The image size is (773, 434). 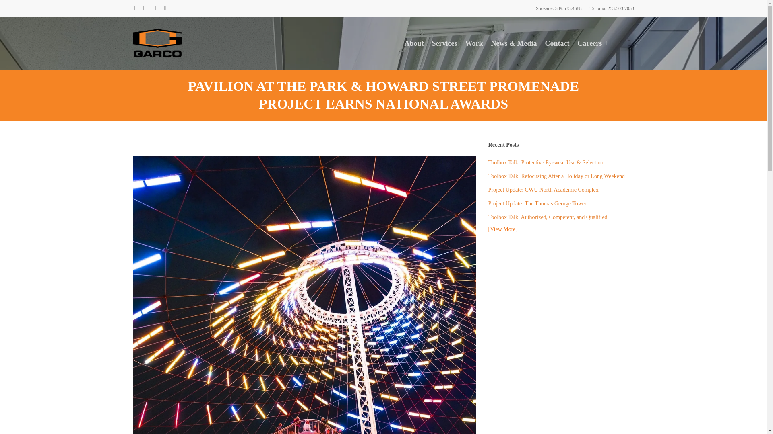 What do you see at coordinates (474, 43) in the screenshot?
I see `Work` at bounding box center [474, 43].